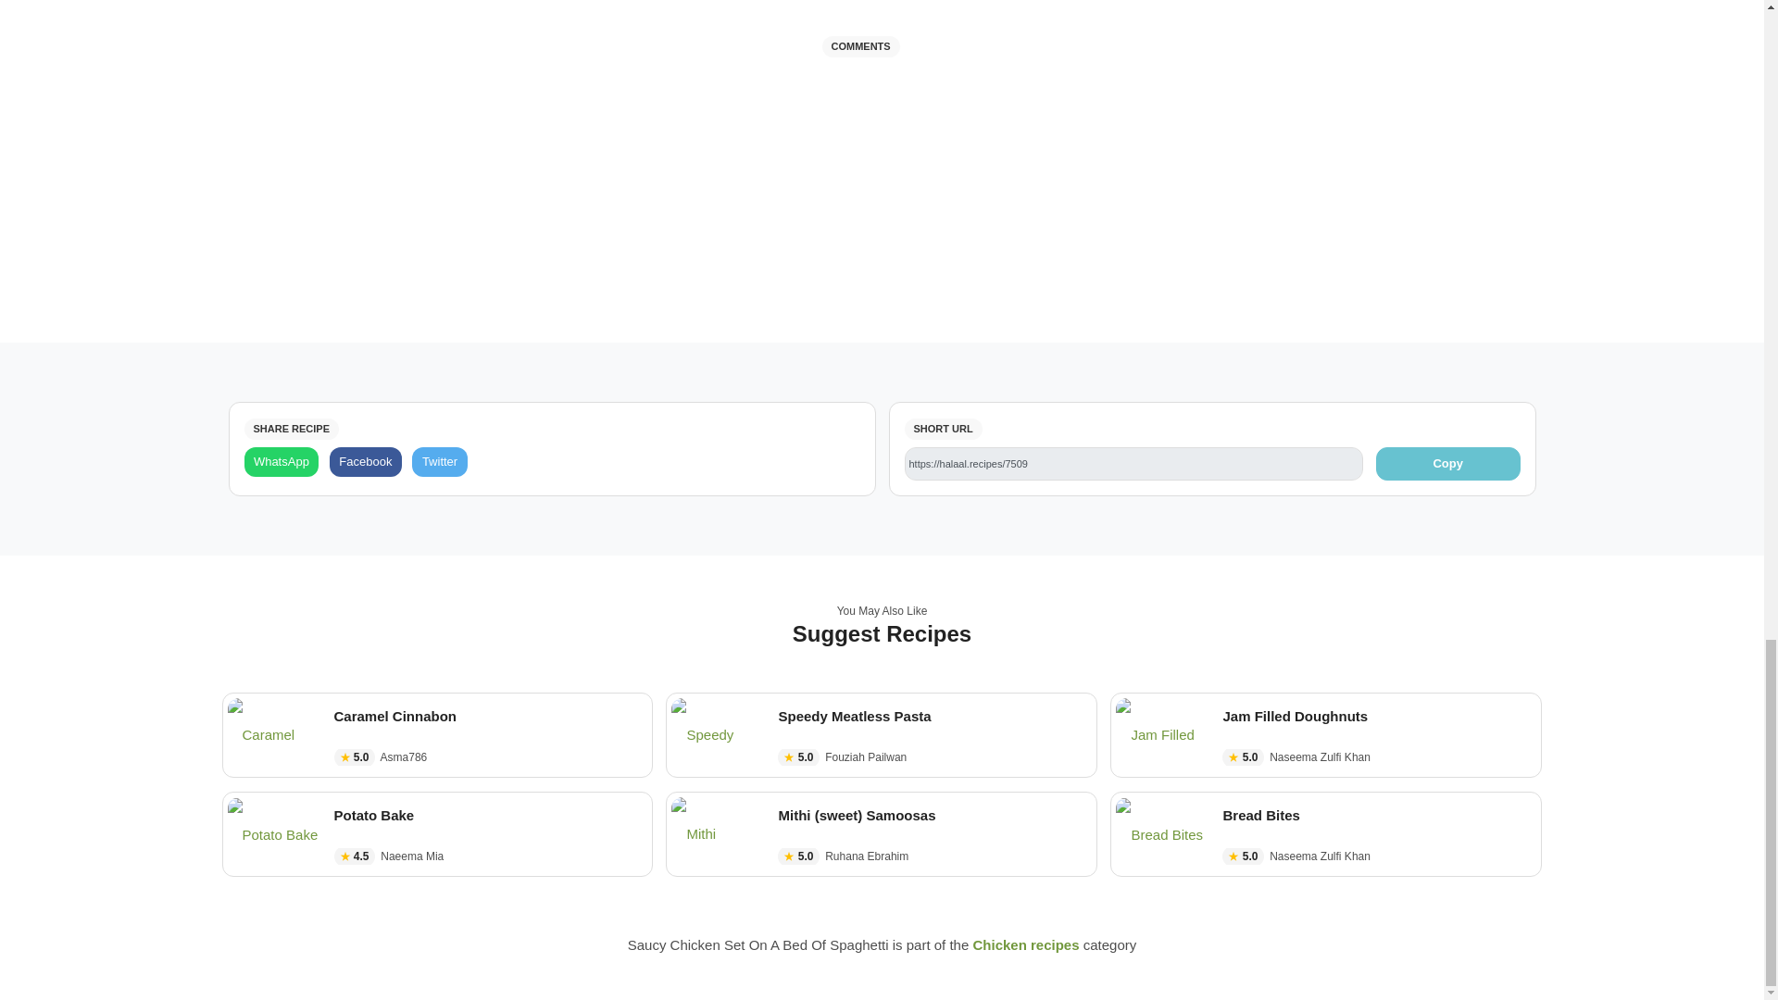 The height and width of the screenshot is (1000, 1778). What do you see at coordinates (1448, 463) in the screenshot?
I see `Copy` at bounding box center [1448, 463].